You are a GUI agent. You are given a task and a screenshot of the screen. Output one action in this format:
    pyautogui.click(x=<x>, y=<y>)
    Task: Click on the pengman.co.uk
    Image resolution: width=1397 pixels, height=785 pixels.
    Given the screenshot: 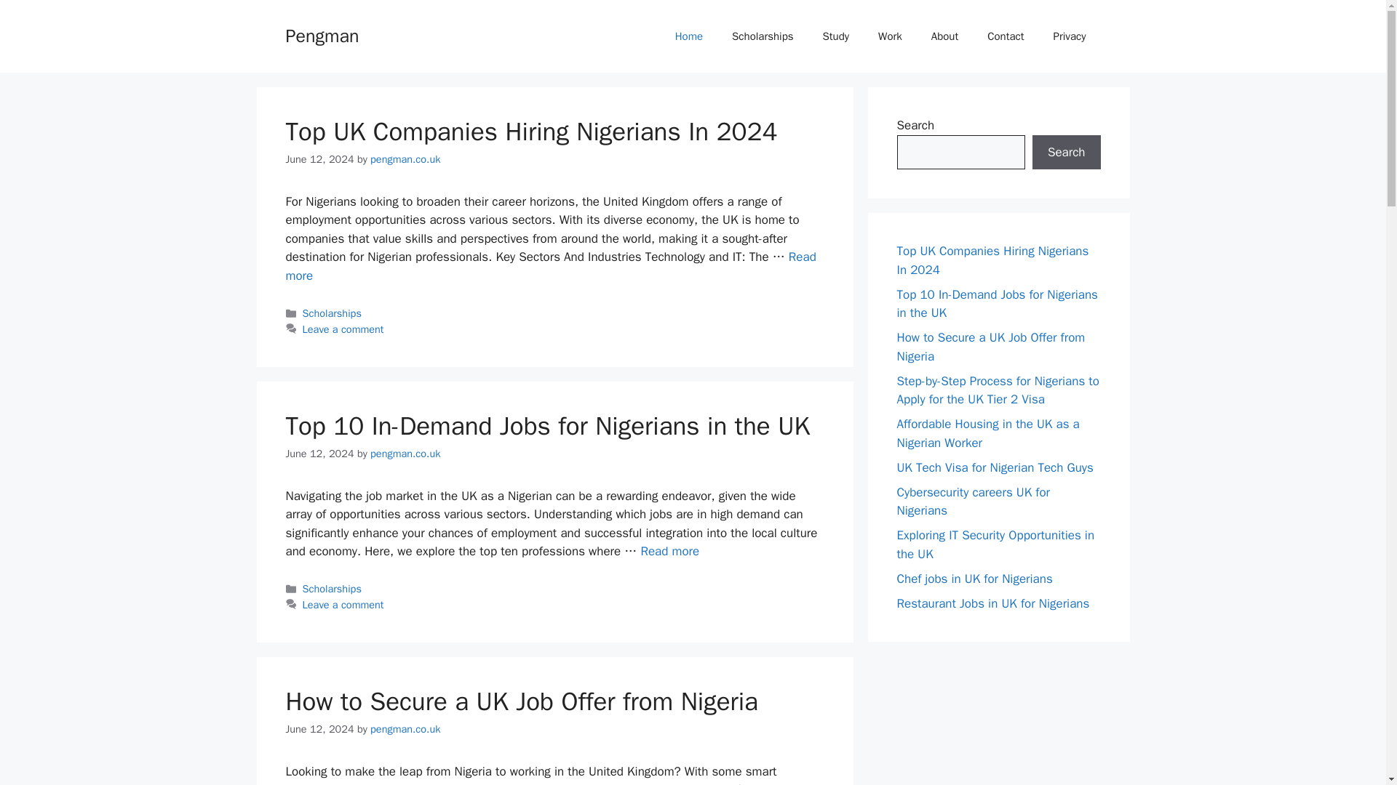 What is the action you would take?
    pyautogui.click(x=405, y=728)
    